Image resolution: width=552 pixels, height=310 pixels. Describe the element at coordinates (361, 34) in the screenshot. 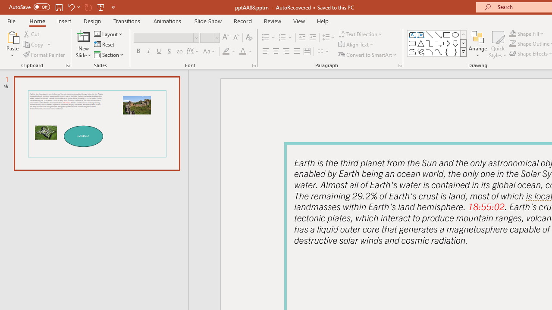

I see `Text Direction` at that location.